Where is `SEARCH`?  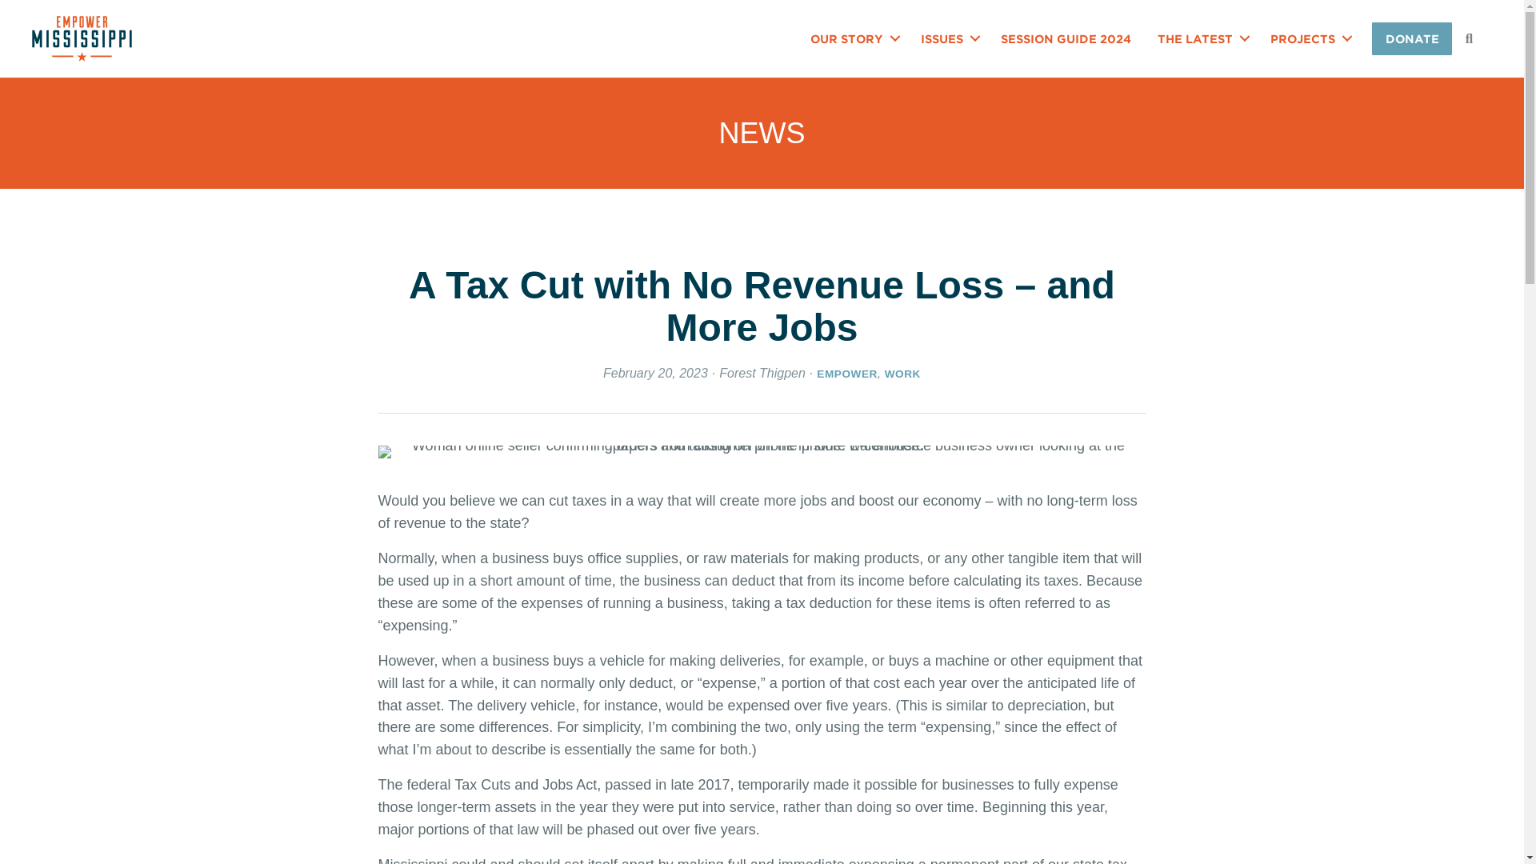
SEARCH is located at coordinates (1472, 38).